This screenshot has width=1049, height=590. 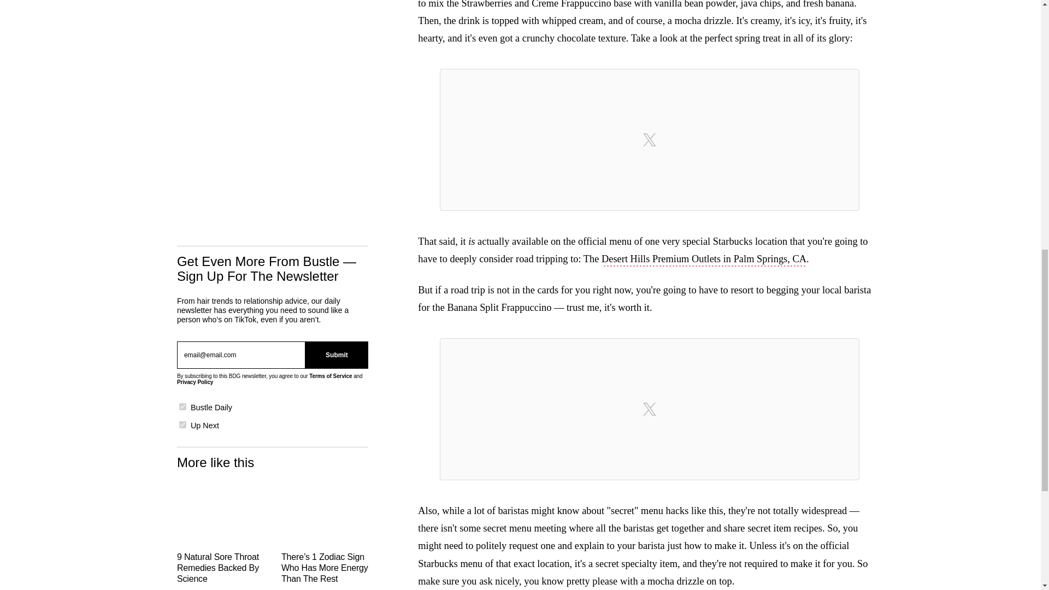 I want to click on Privacy Policy, so click(x=195, y=382).